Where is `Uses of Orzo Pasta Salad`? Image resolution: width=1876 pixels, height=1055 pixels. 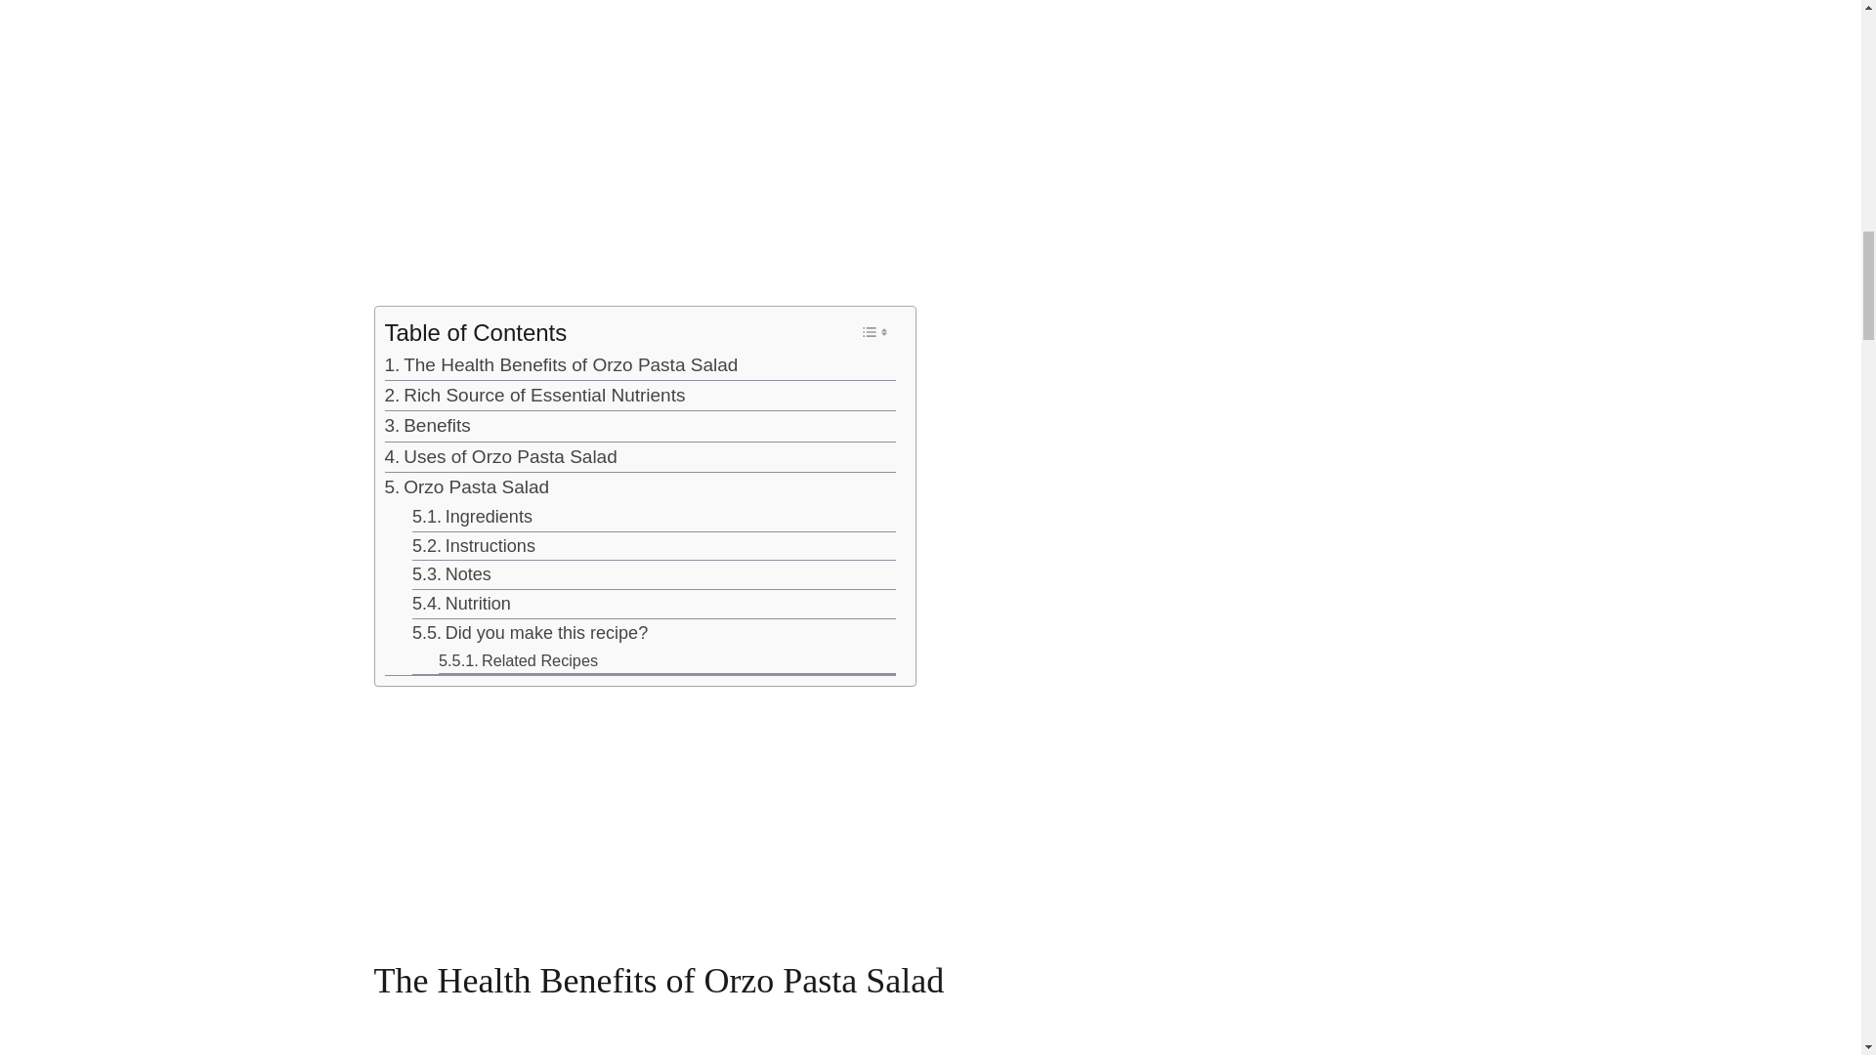 Uses of Orzo Pasta Salad is located at coordinates (500, 456).